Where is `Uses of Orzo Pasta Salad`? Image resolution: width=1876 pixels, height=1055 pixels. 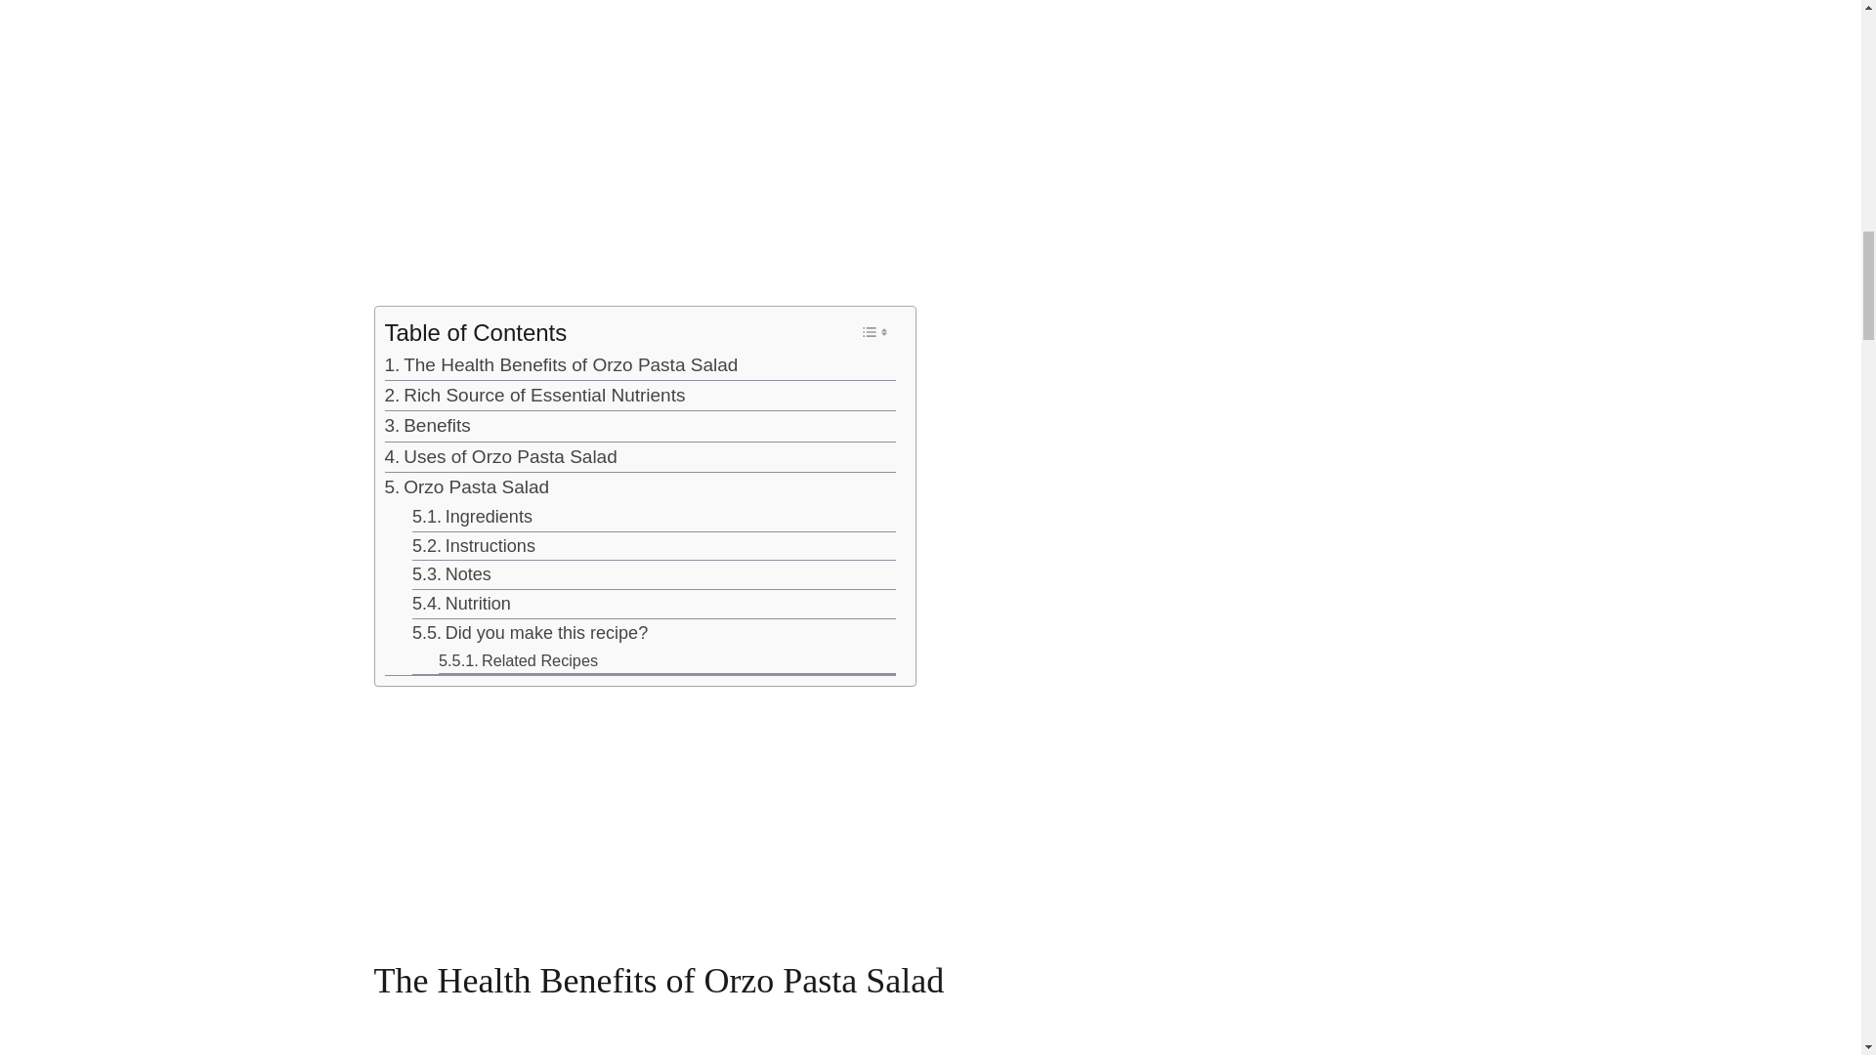 Uses of Orzo Pasta Salad is located at coordinates (500, 456).